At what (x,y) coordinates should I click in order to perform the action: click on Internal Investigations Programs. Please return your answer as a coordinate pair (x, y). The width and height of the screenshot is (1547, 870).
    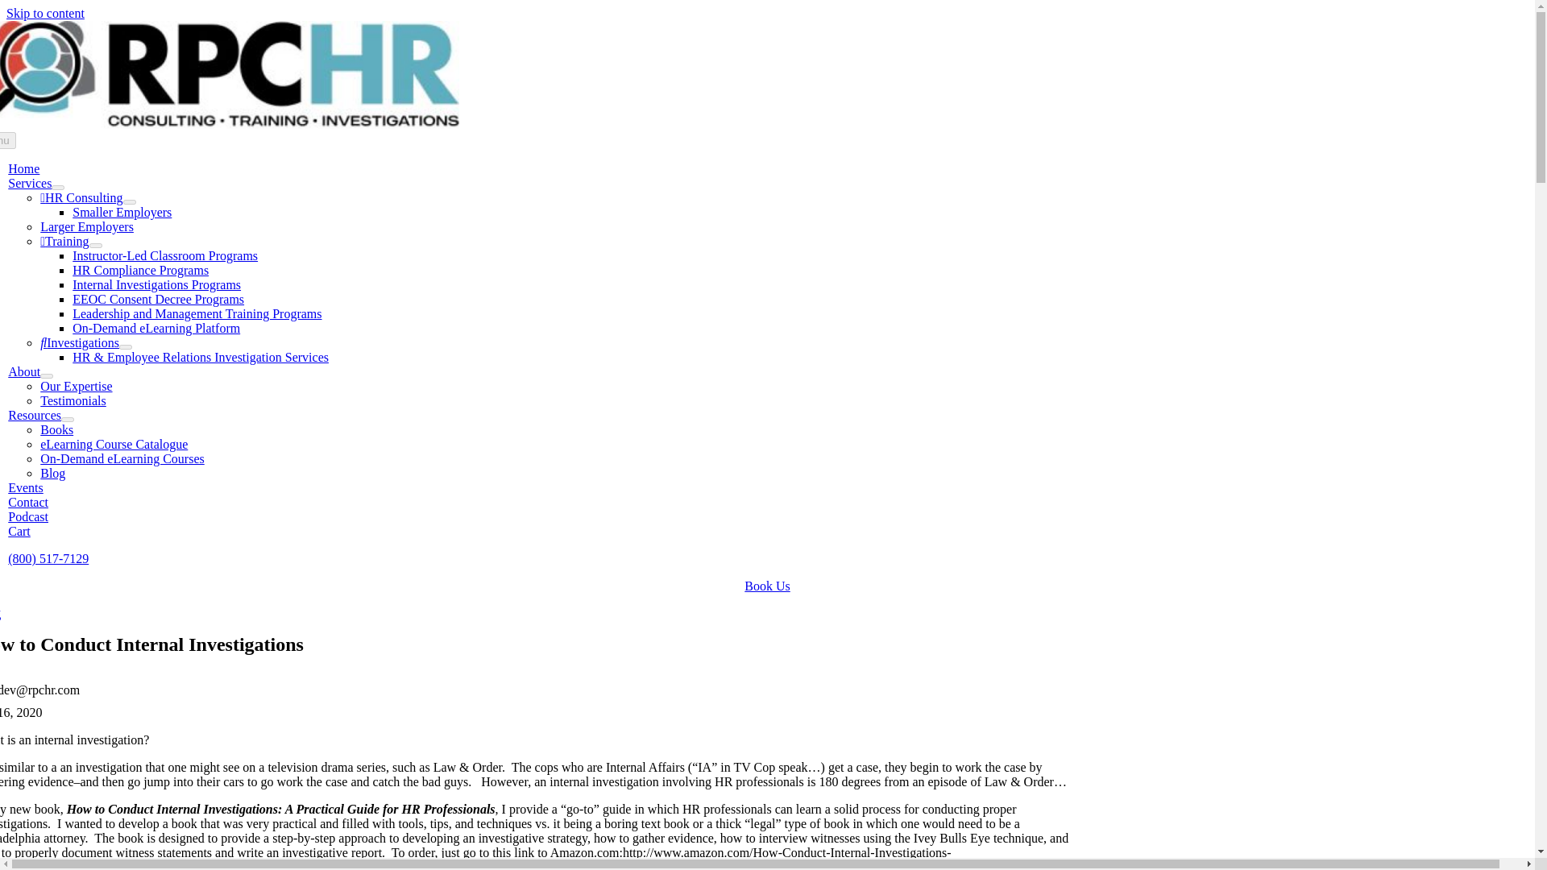
    Looking at the image, I should click on (156, 284).